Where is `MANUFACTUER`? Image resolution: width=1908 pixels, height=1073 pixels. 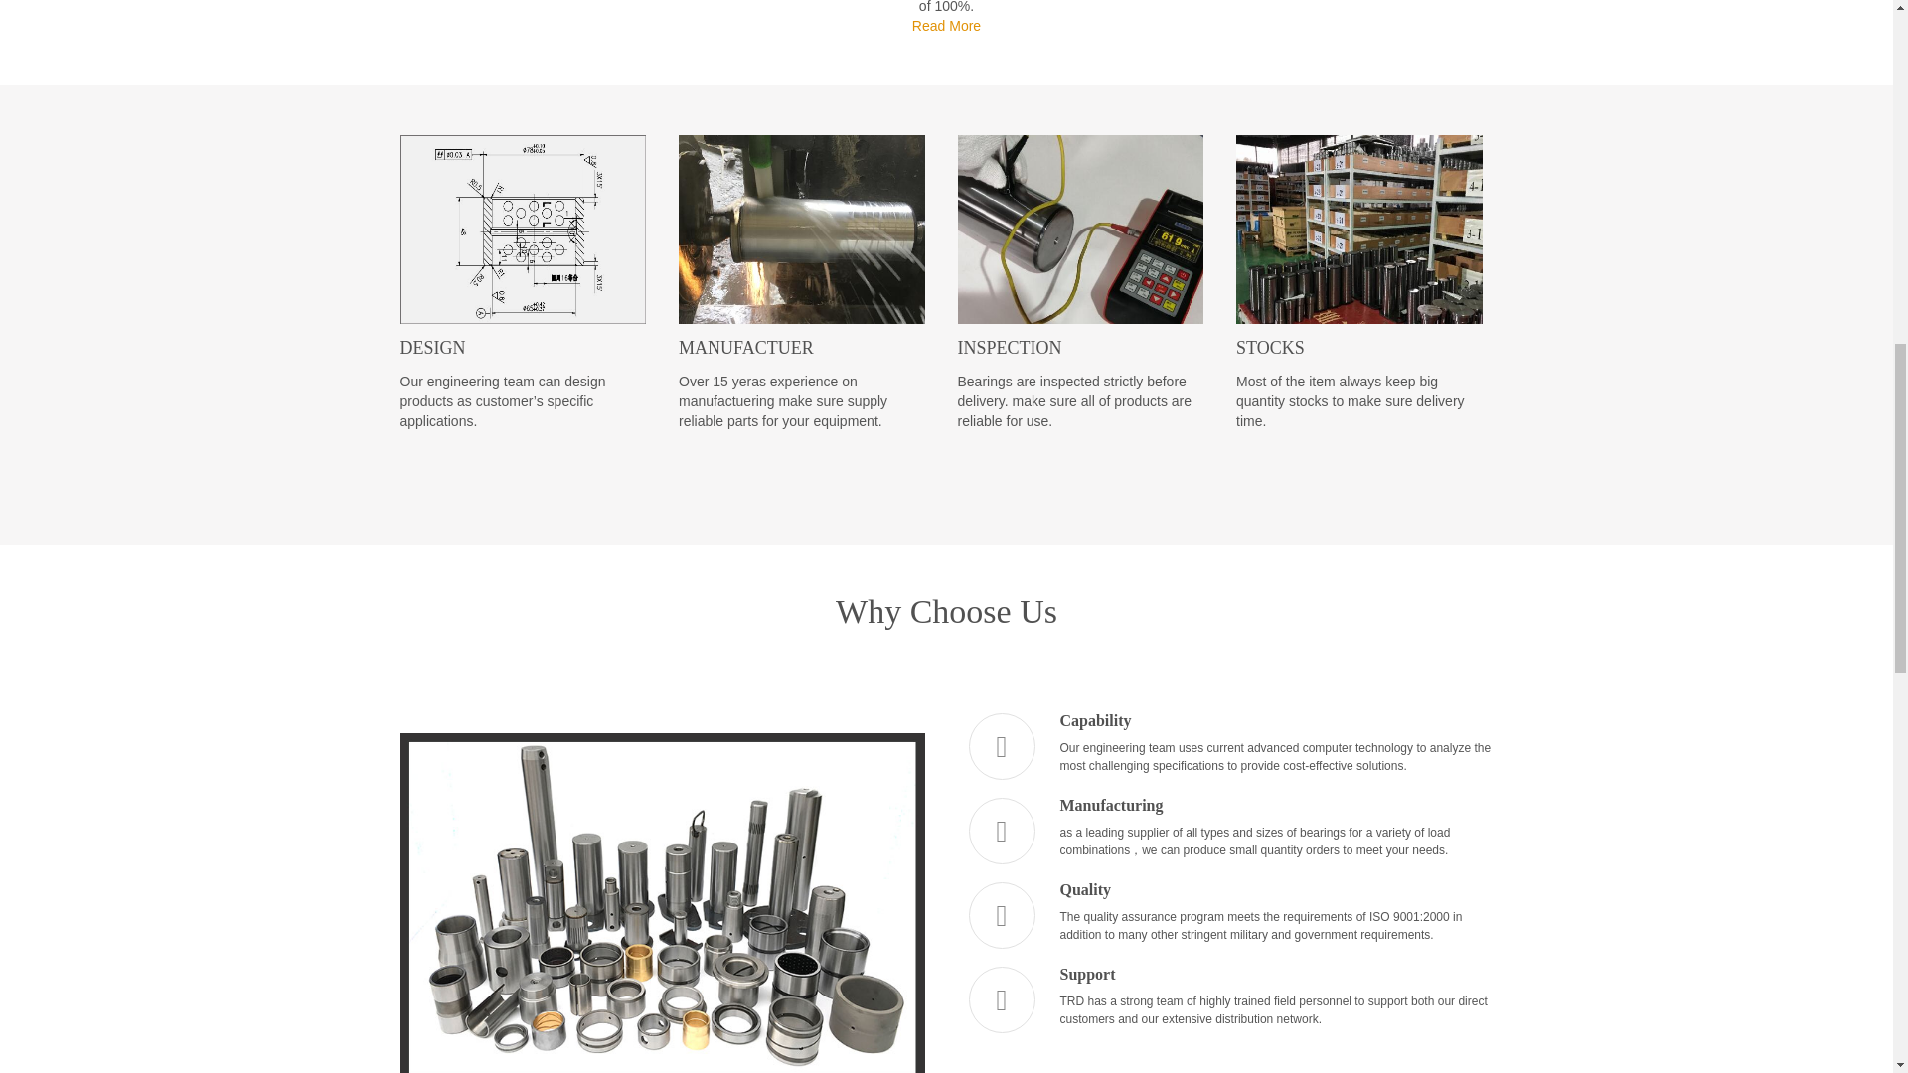
MANUFACTUER is located at coordinates (802, 348).